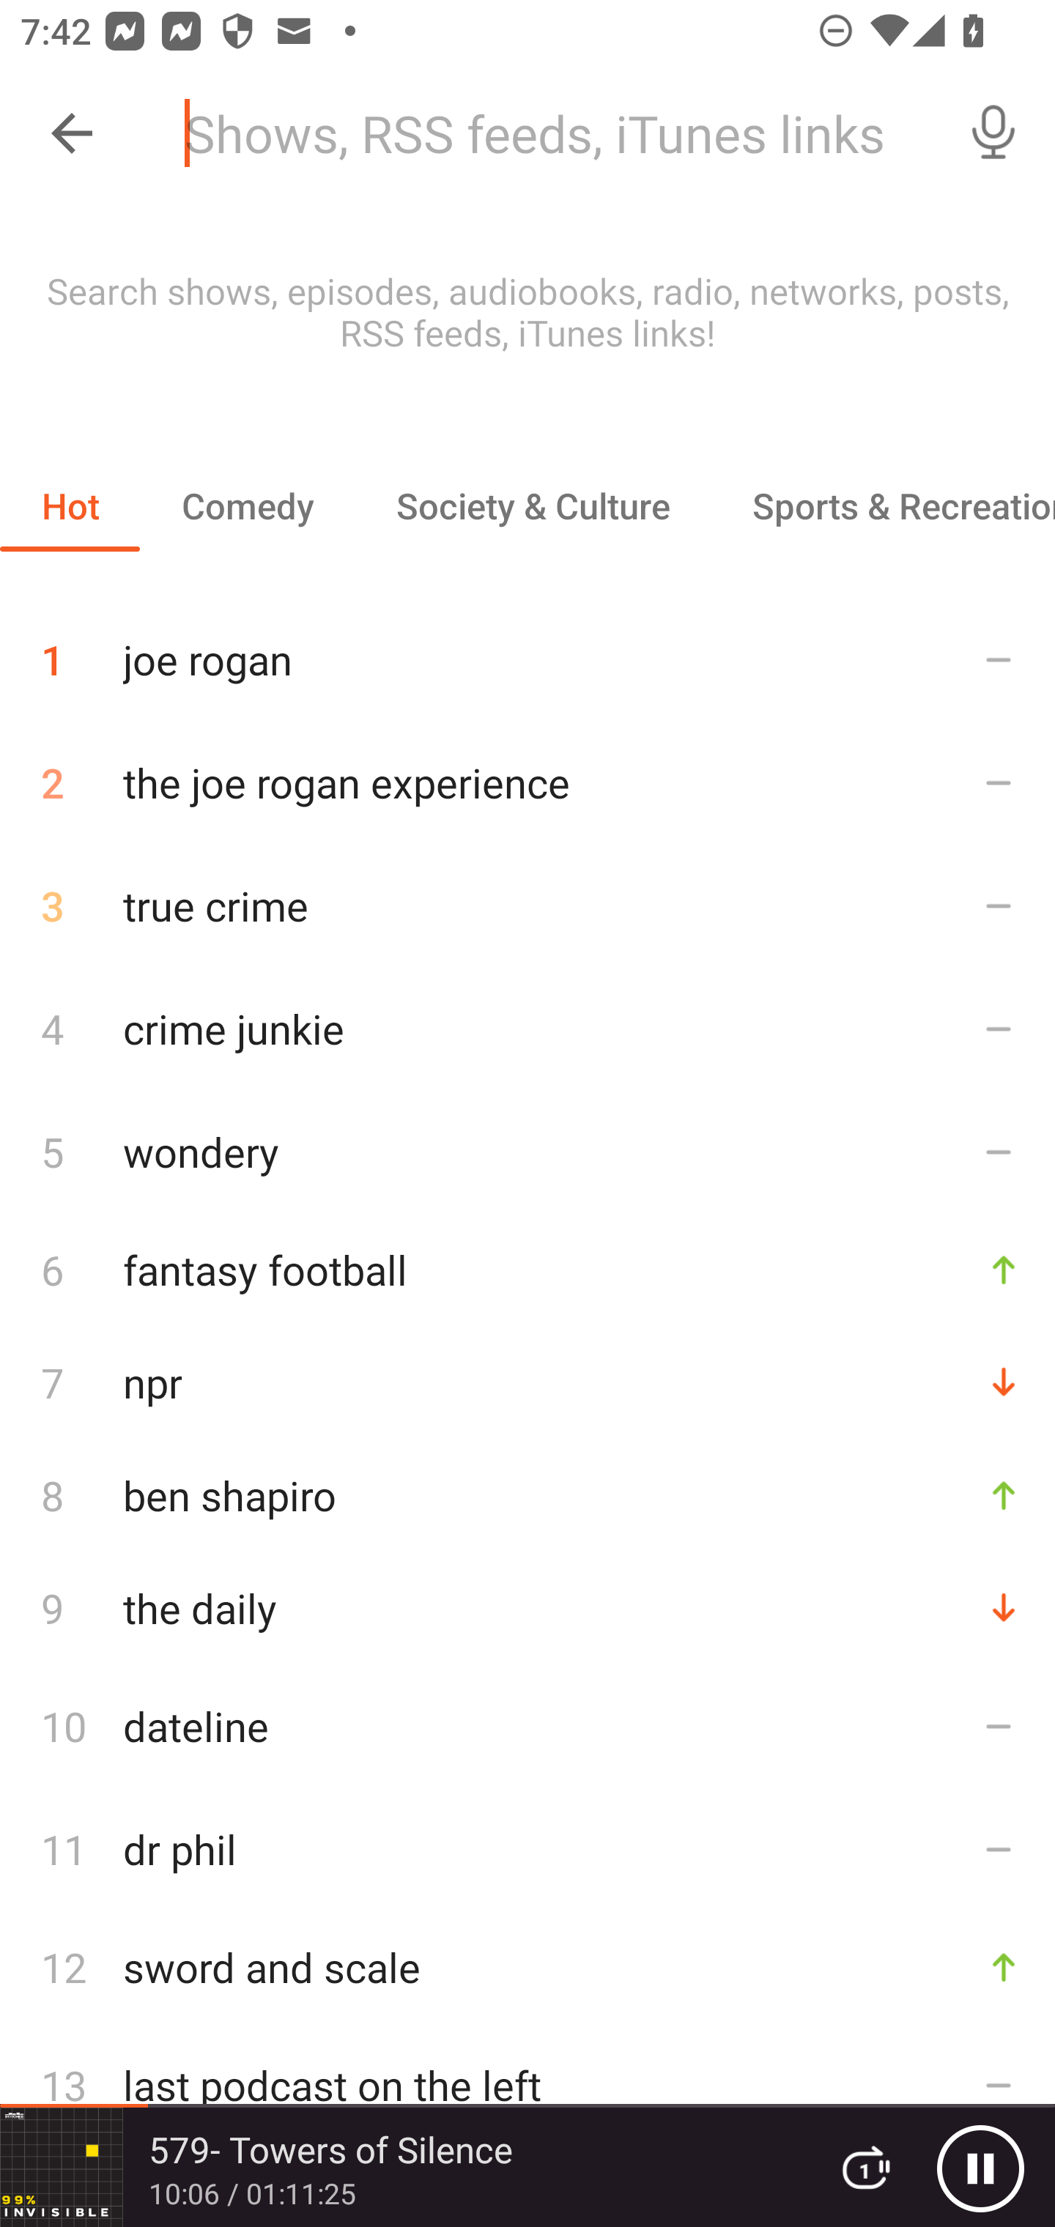 The image size is (1055, 2227). What do you see at coordinates (527, 1269) in the screenshot?
I see `6 fantasy football` at bounding box center [527, 1269].